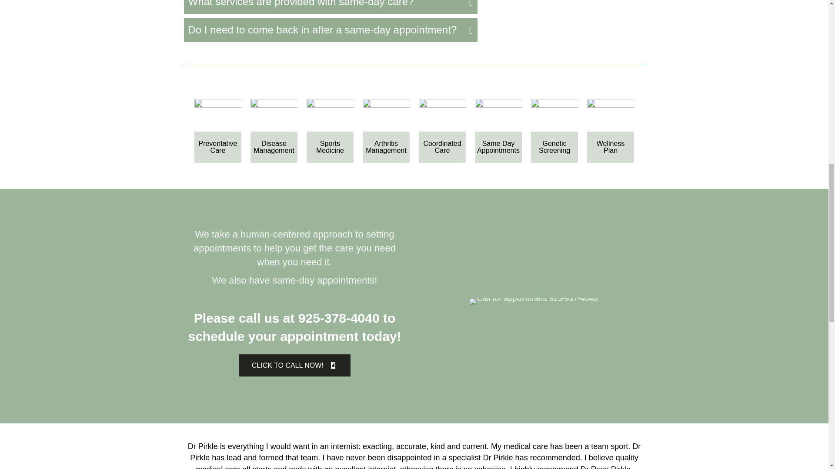 This screenshot has width=835, height=469. I want to click on Arthritis Management, so click(386, 115).